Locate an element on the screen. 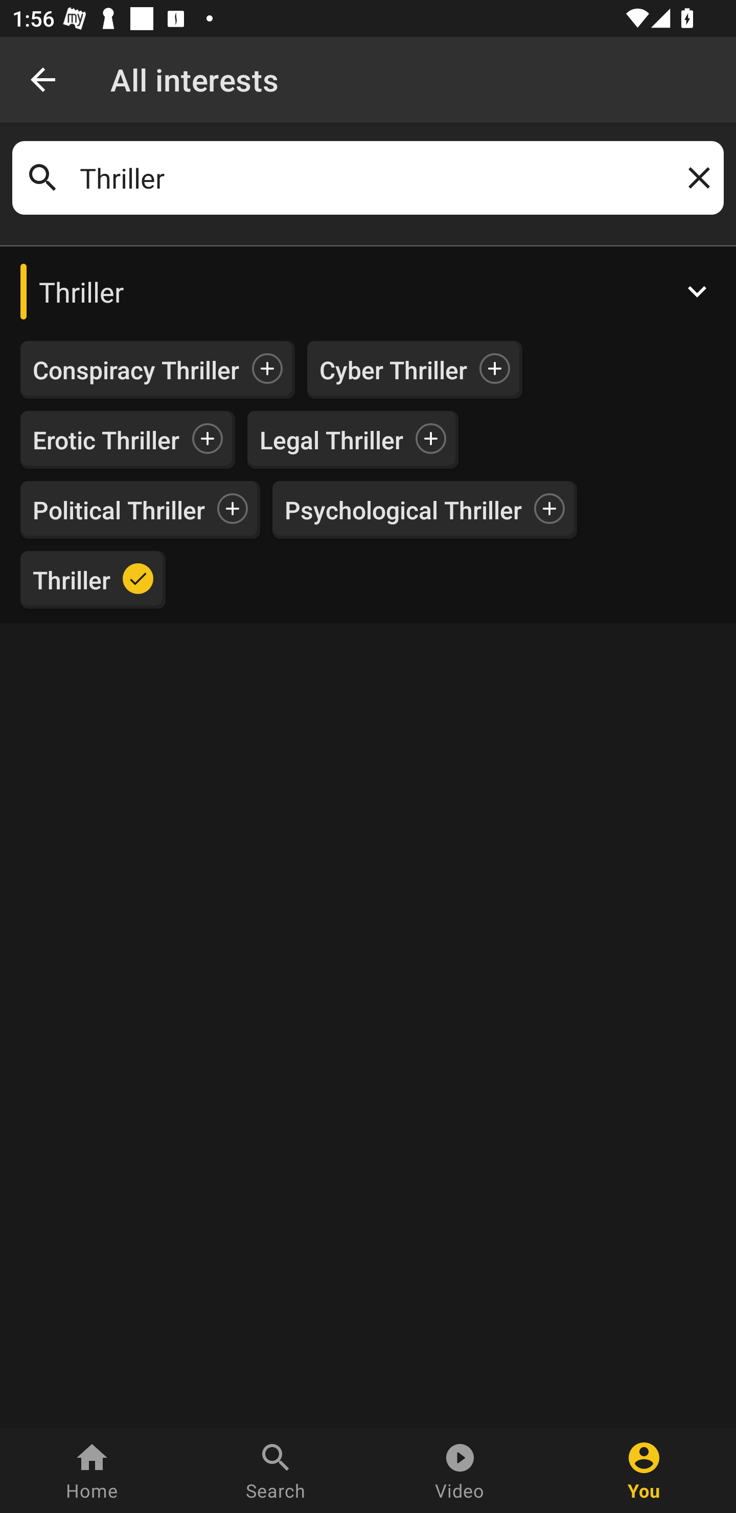 This screenshot has width=736, height=1513. Psychological Thriller is located at coordinates (403, 510).